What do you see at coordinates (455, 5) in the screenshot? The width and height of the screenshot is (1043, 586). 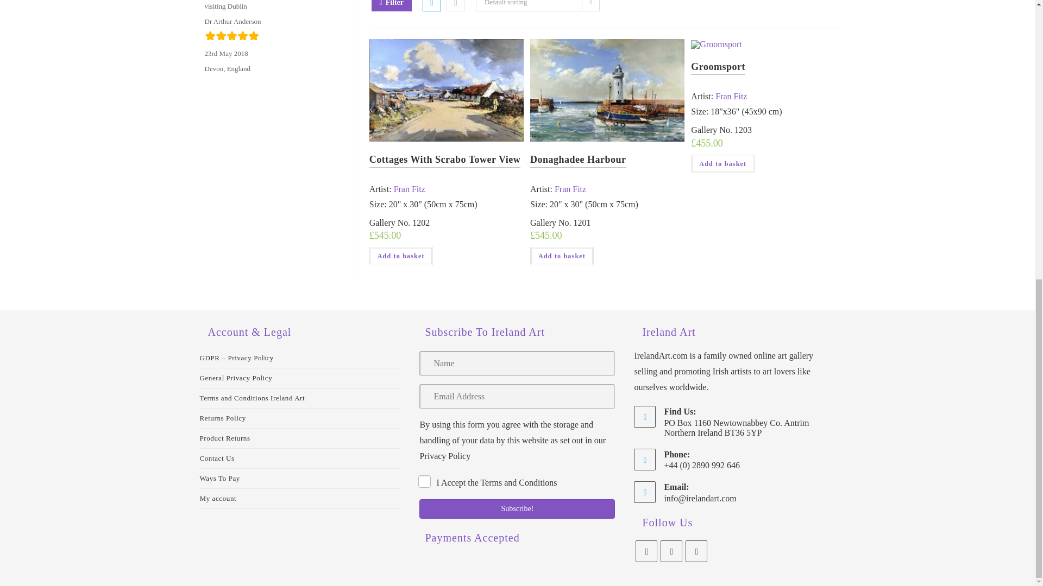 I see `List view` at bounding box center [455, 5].